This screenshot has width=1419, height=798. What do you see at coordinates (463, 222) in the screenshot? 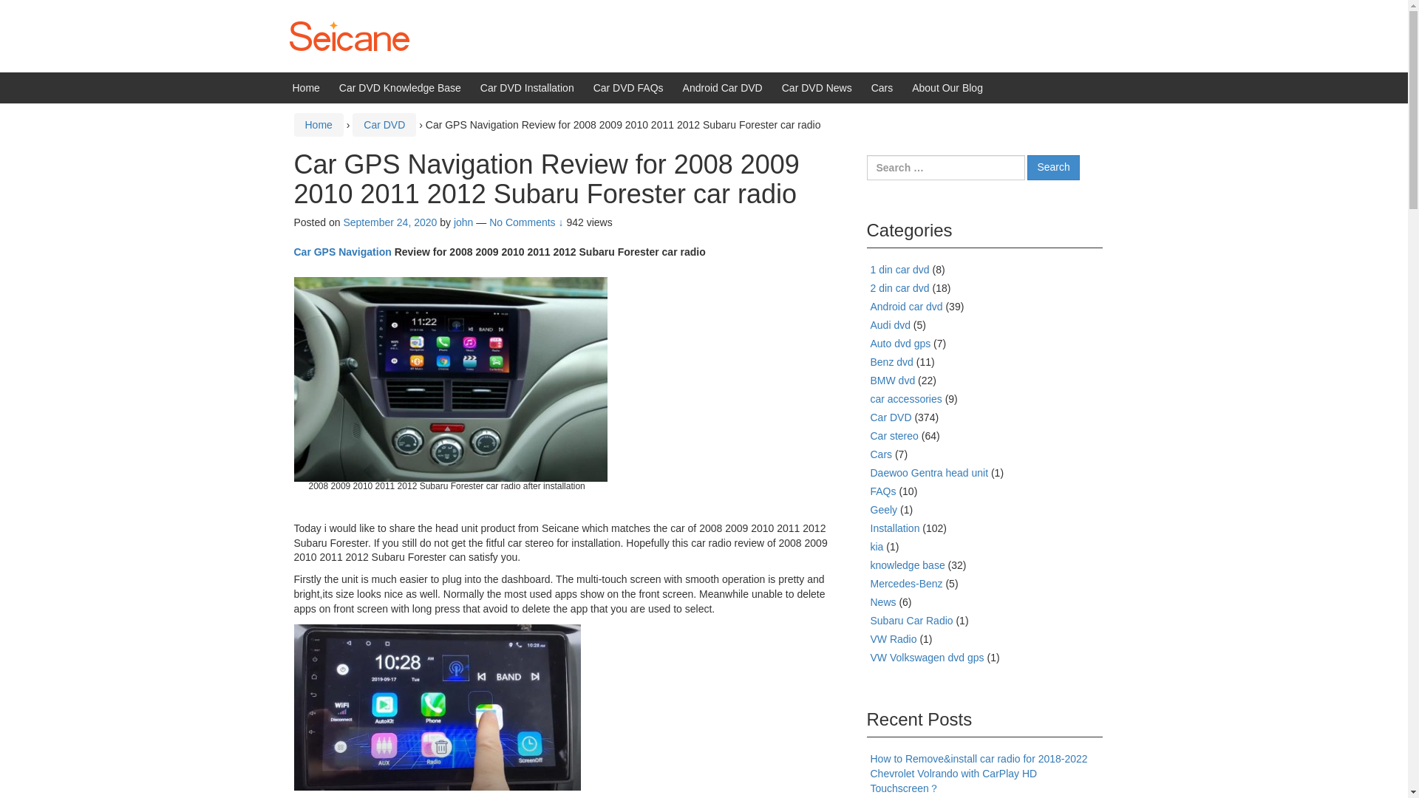
I see `View all posts by john` at bounding box center [463, 222].